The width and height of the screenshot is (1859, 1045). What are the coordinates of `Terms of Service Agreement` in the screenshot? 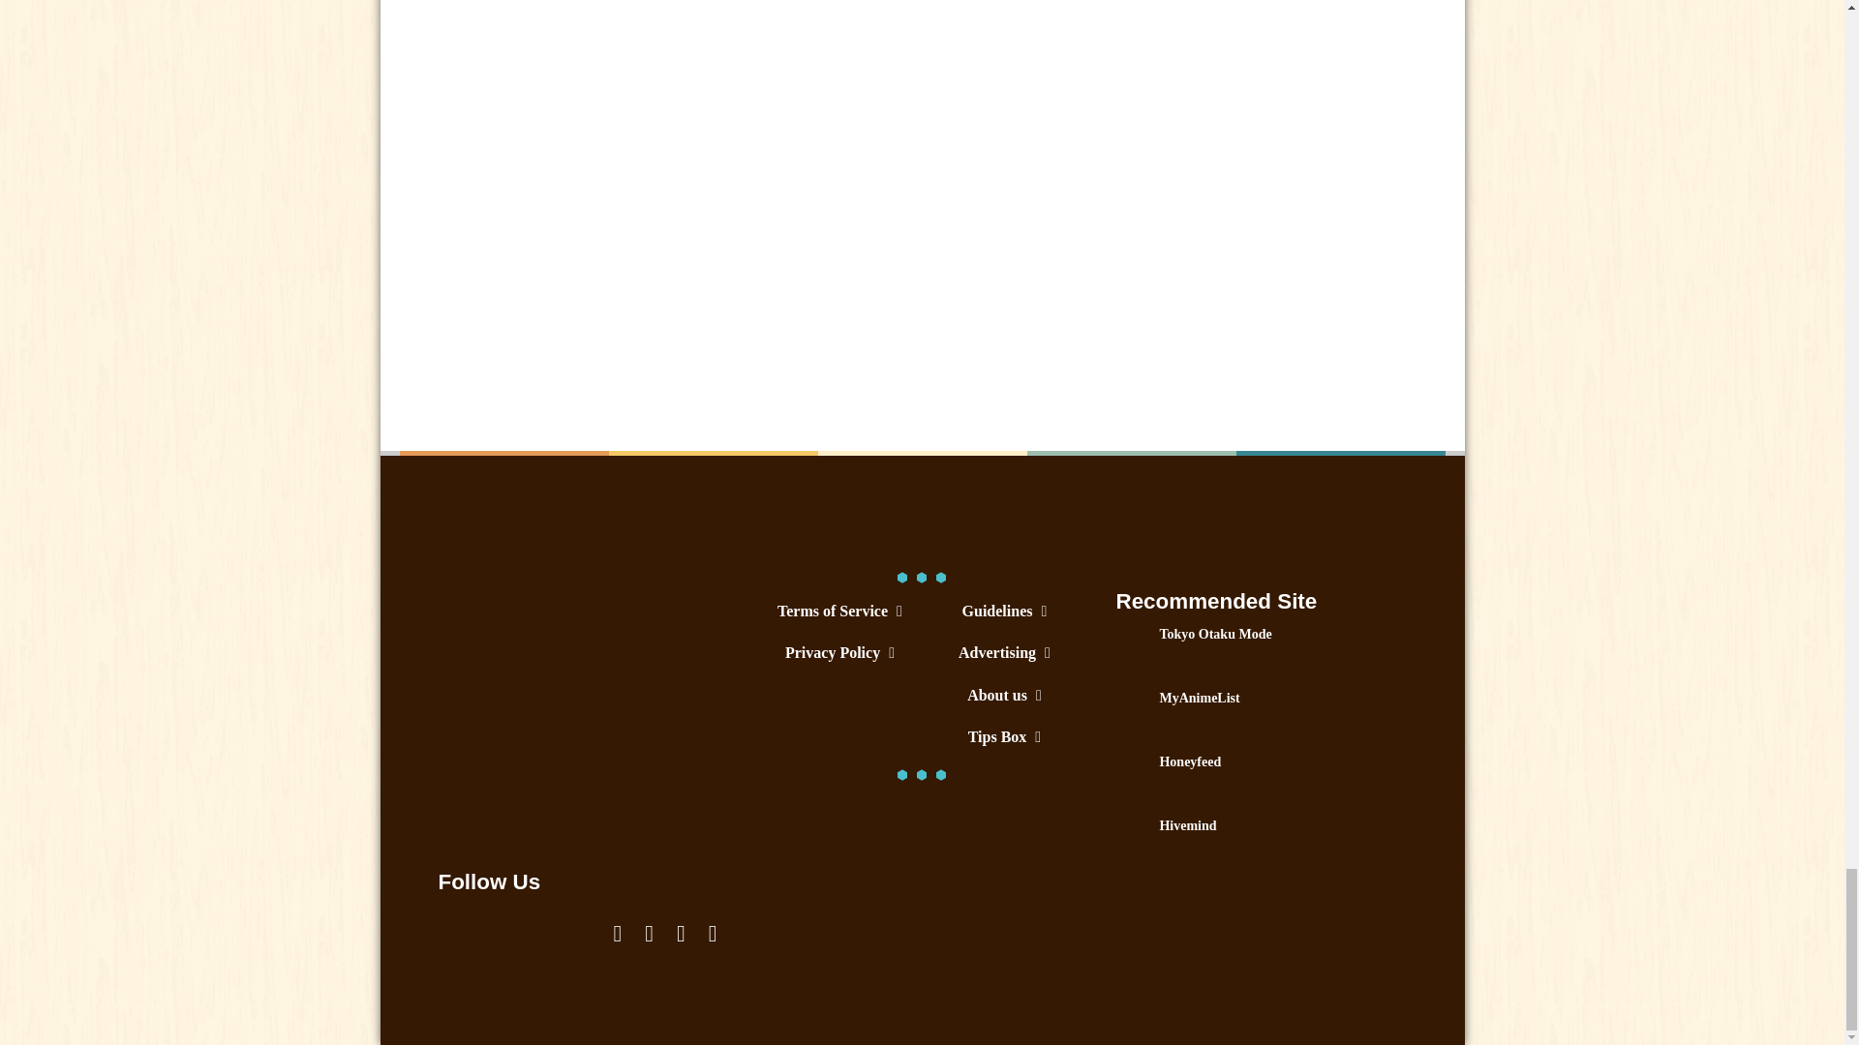 It's located at (838, 612).